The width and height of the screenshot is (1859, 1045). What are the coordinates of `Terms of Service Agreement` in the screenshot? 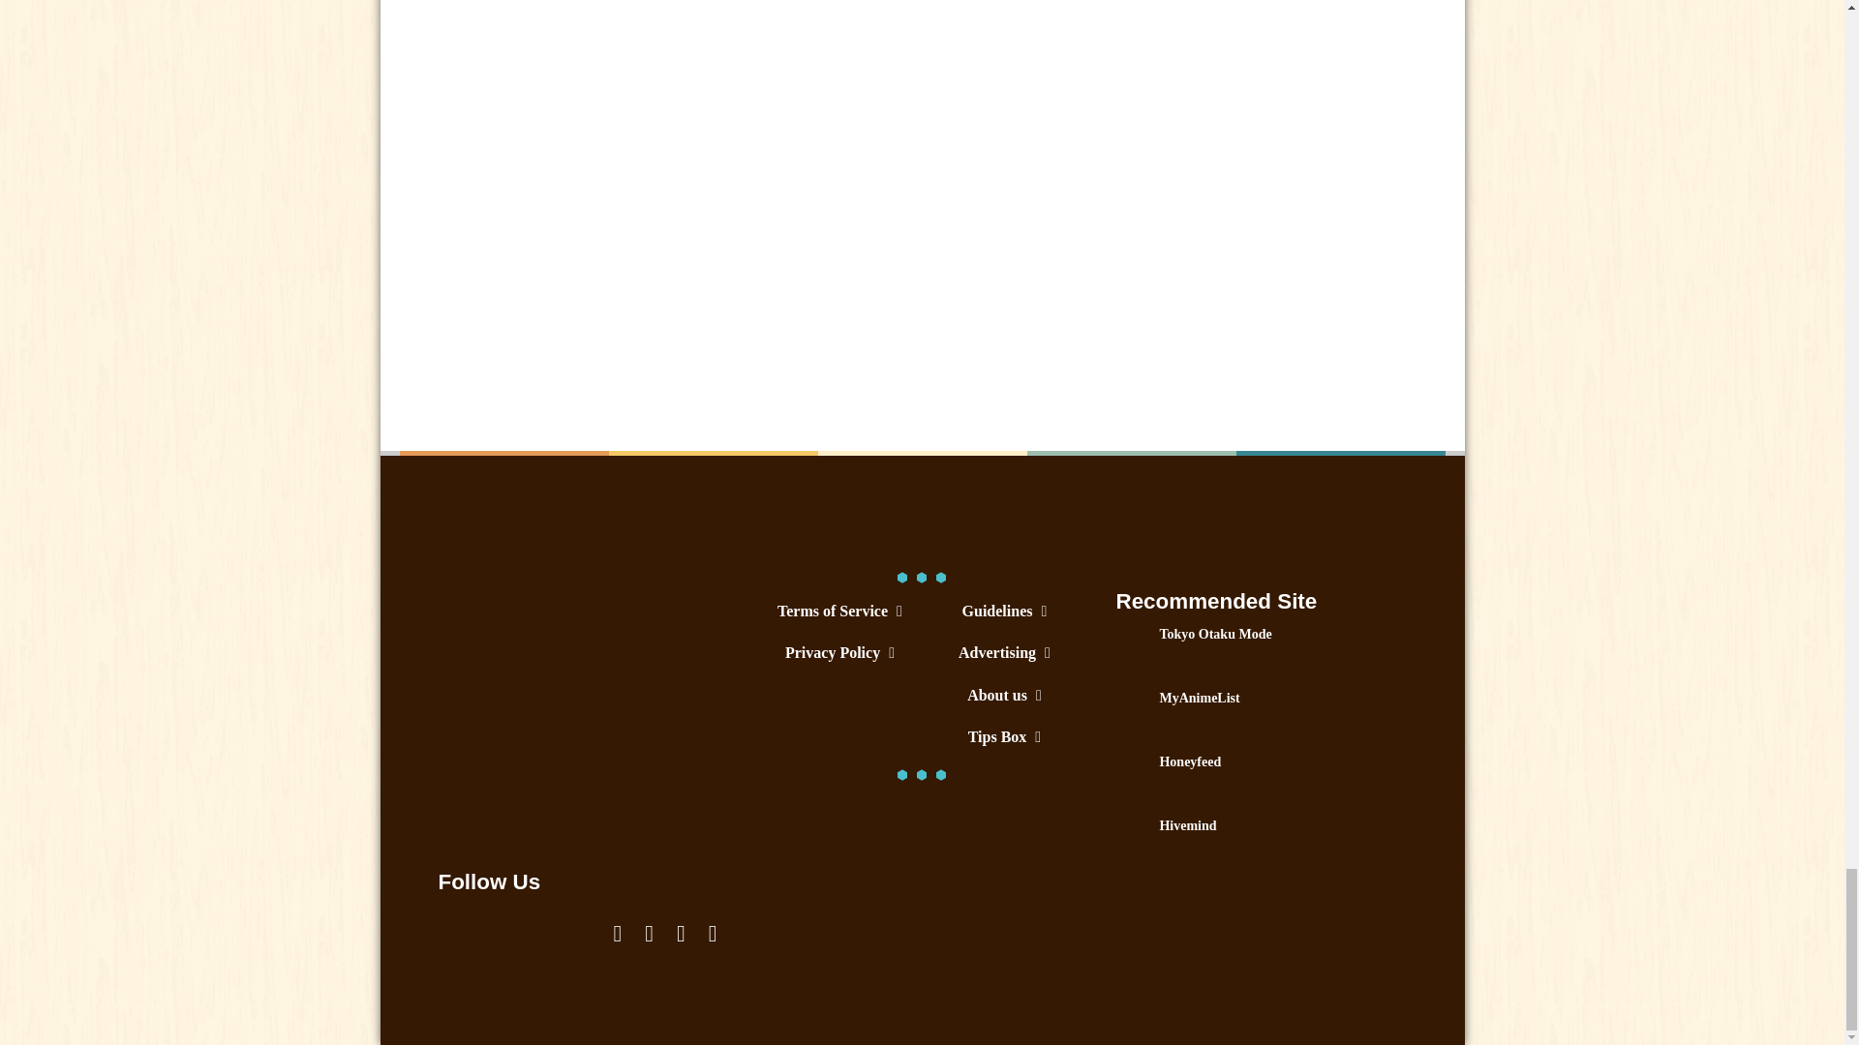 It's located at (838, 612).